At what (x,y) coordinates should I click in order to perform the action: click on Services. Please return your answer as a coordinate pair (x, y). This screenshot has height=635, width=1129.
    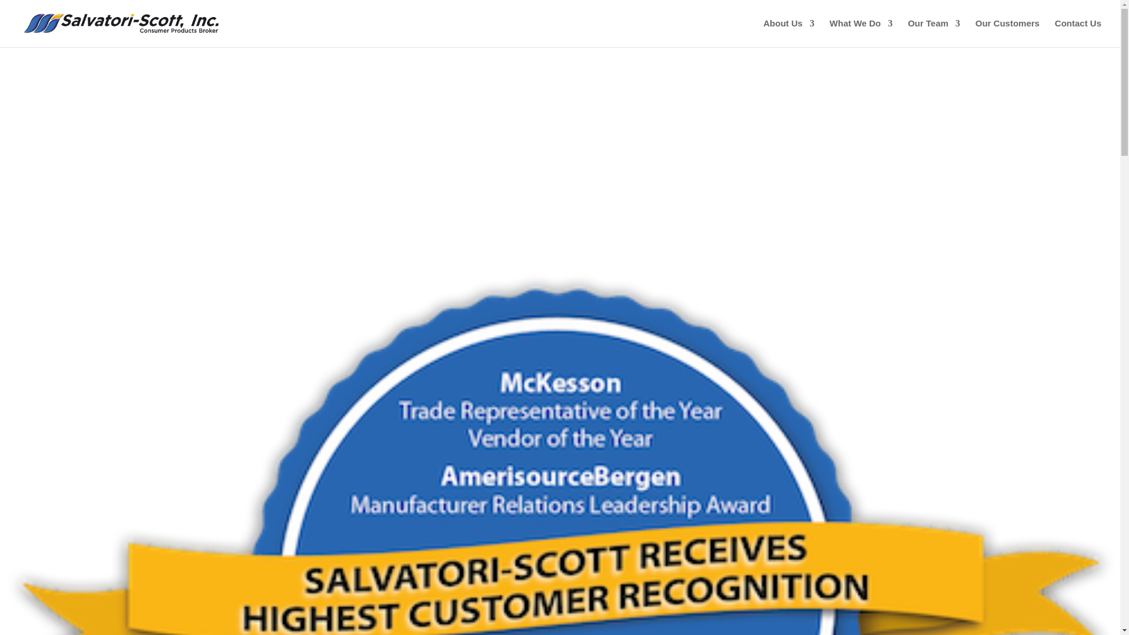
    Looking at the image, I should click on (861, 33).